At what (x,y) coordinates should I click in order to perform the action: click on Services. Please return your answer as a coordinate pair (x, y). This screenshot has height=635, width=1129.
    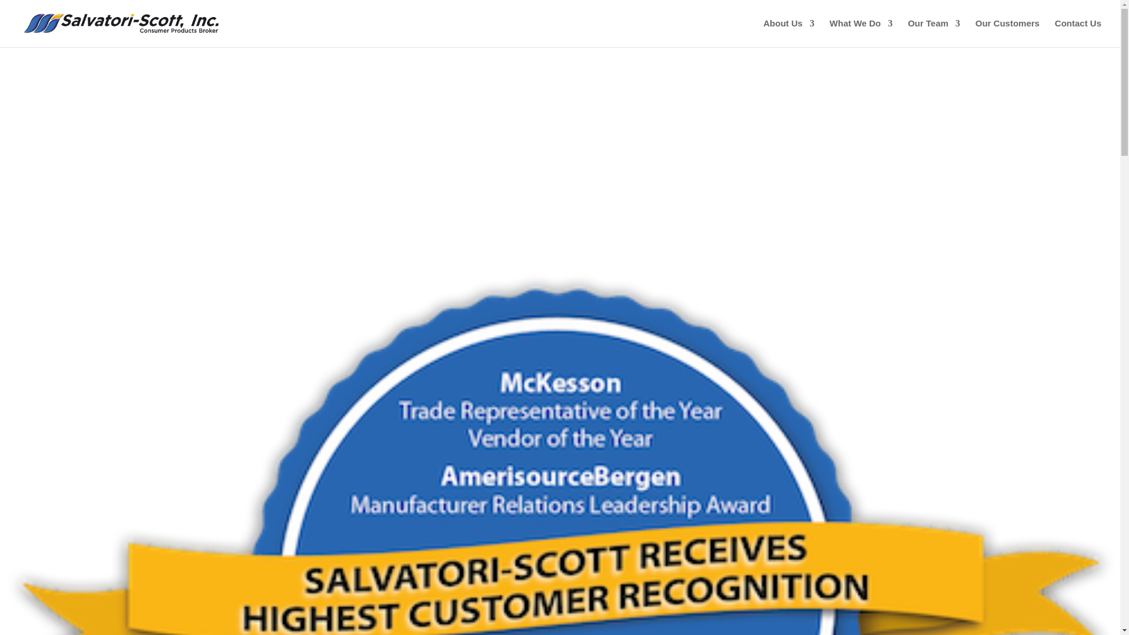
    Looking at the image, I should click on (861, 33).